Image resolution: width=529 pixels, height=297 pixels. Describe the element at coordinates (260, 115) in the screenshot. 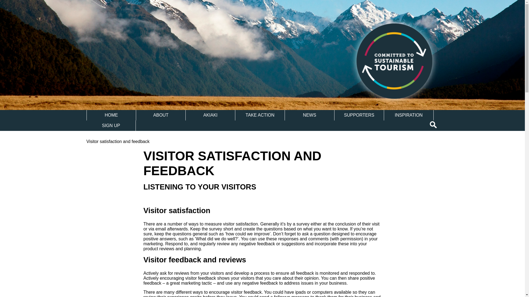

I see `TAKE ACTION` at that location.